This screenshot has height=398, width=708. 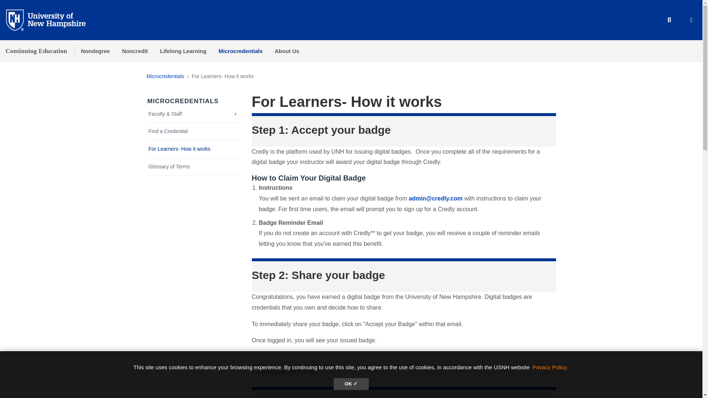 I want to click on Find a Credential, so click(x=194, y=131).